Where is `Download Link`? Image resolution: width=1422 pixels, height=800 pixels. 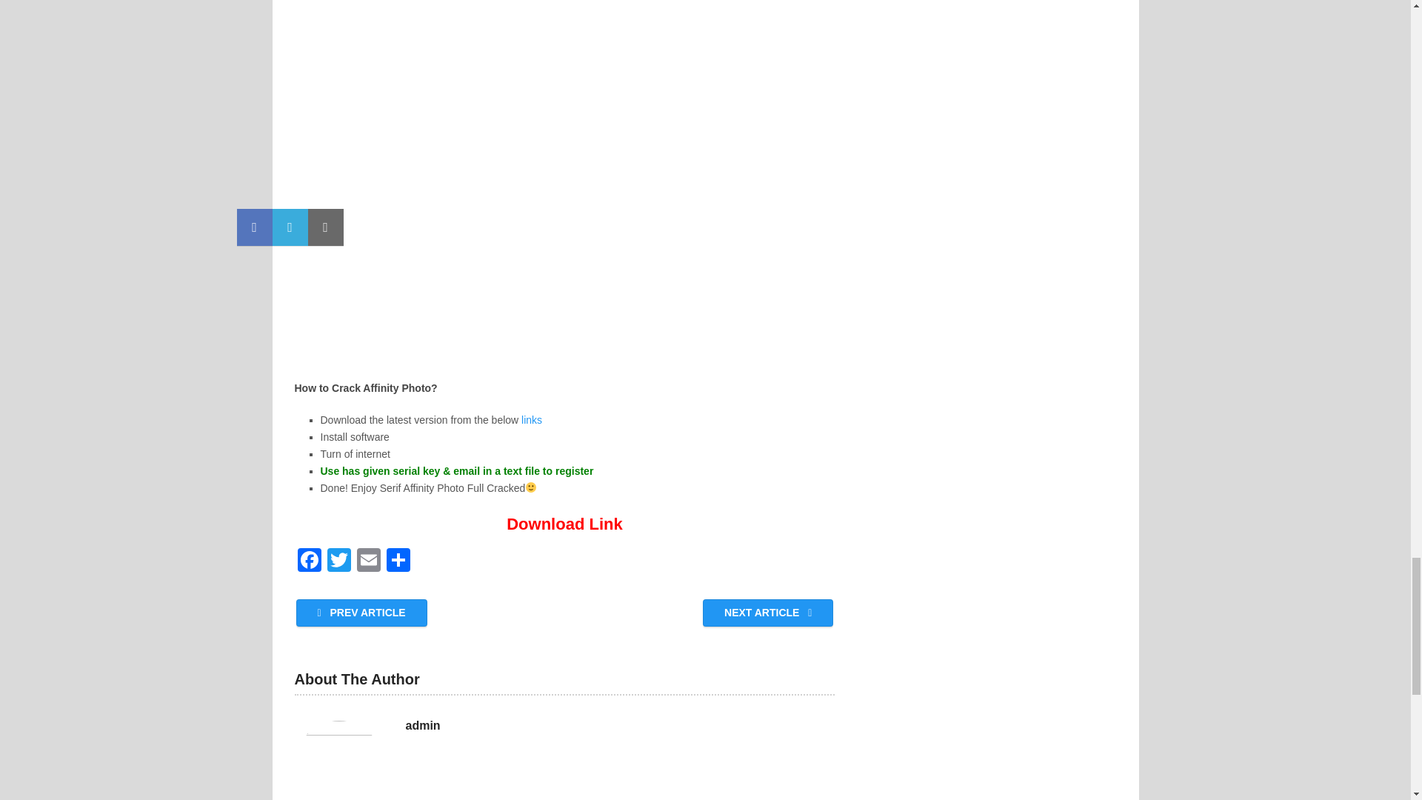 Download Link is located at coordinates (564, 524).